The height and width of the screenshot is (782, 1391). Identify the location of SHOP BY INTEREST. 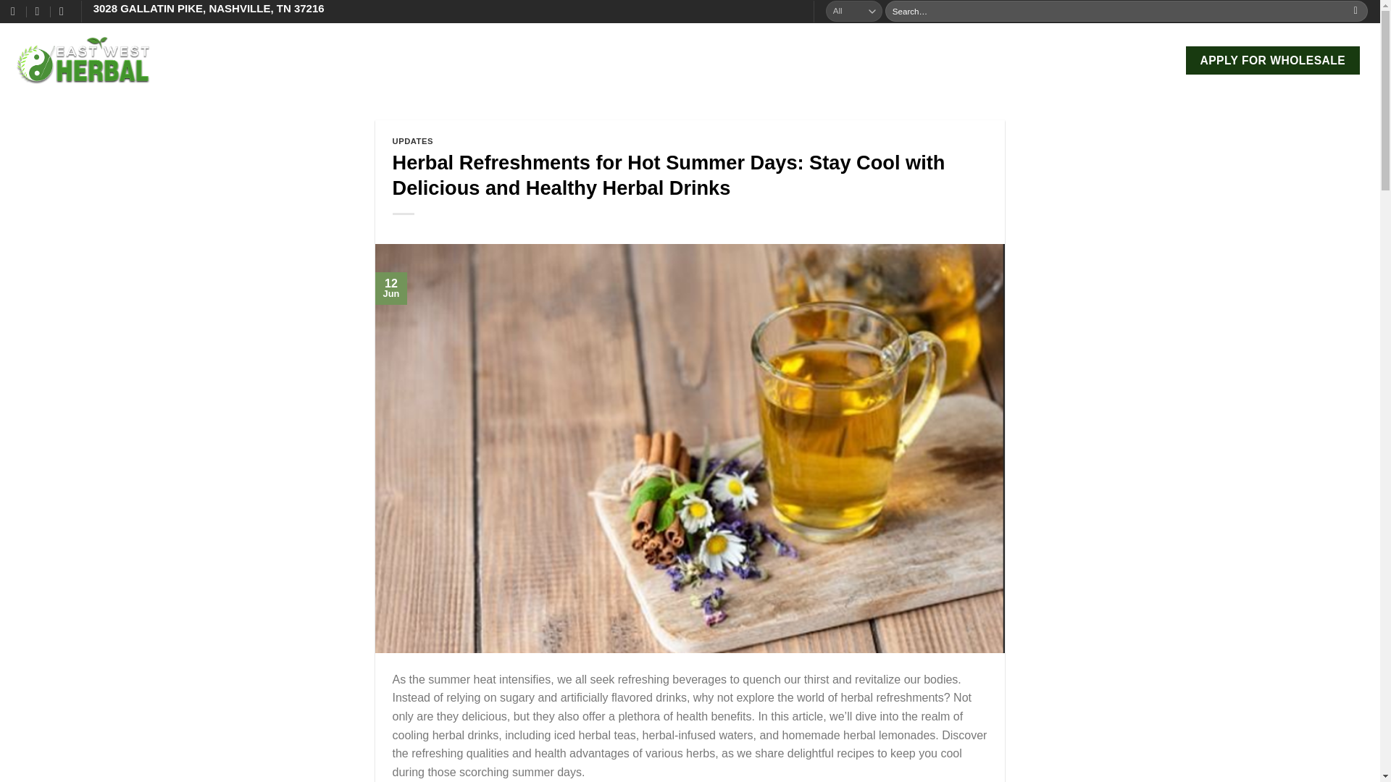
(444, 59).